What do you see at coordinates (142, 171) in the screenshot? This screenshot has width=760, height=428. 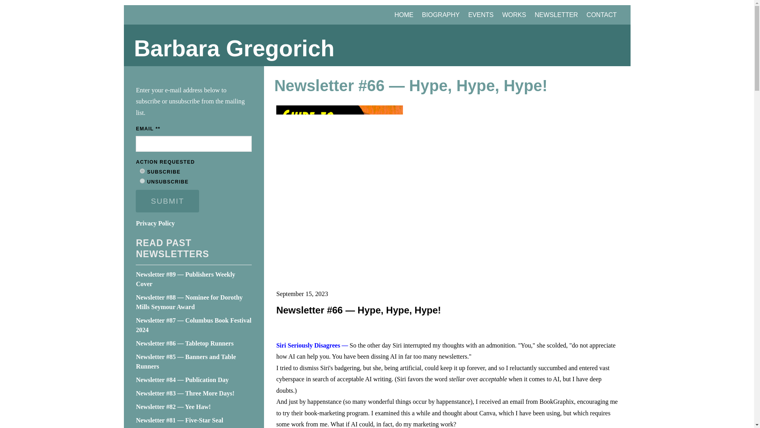 I see `subscribe` at bounding box center [142, 171].